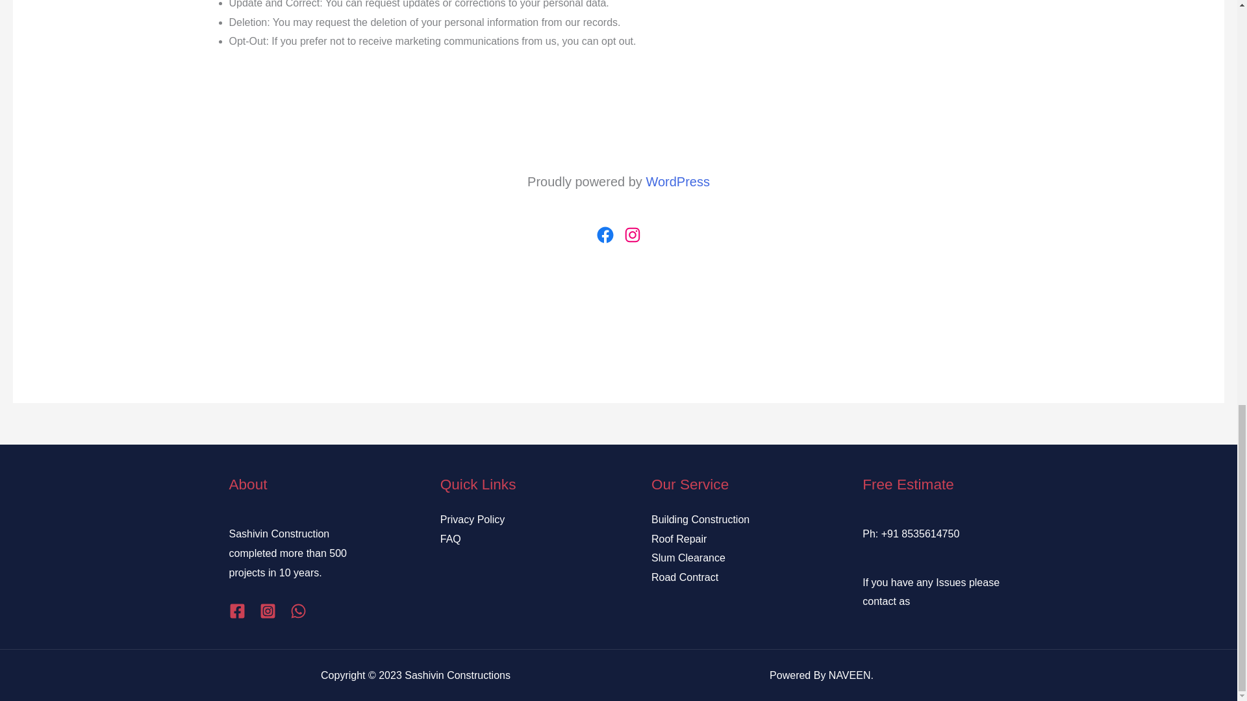  What do you see at coordinates (604, 234) in the screenshot?
I see `Facebook` at bounding box center [604, 234].